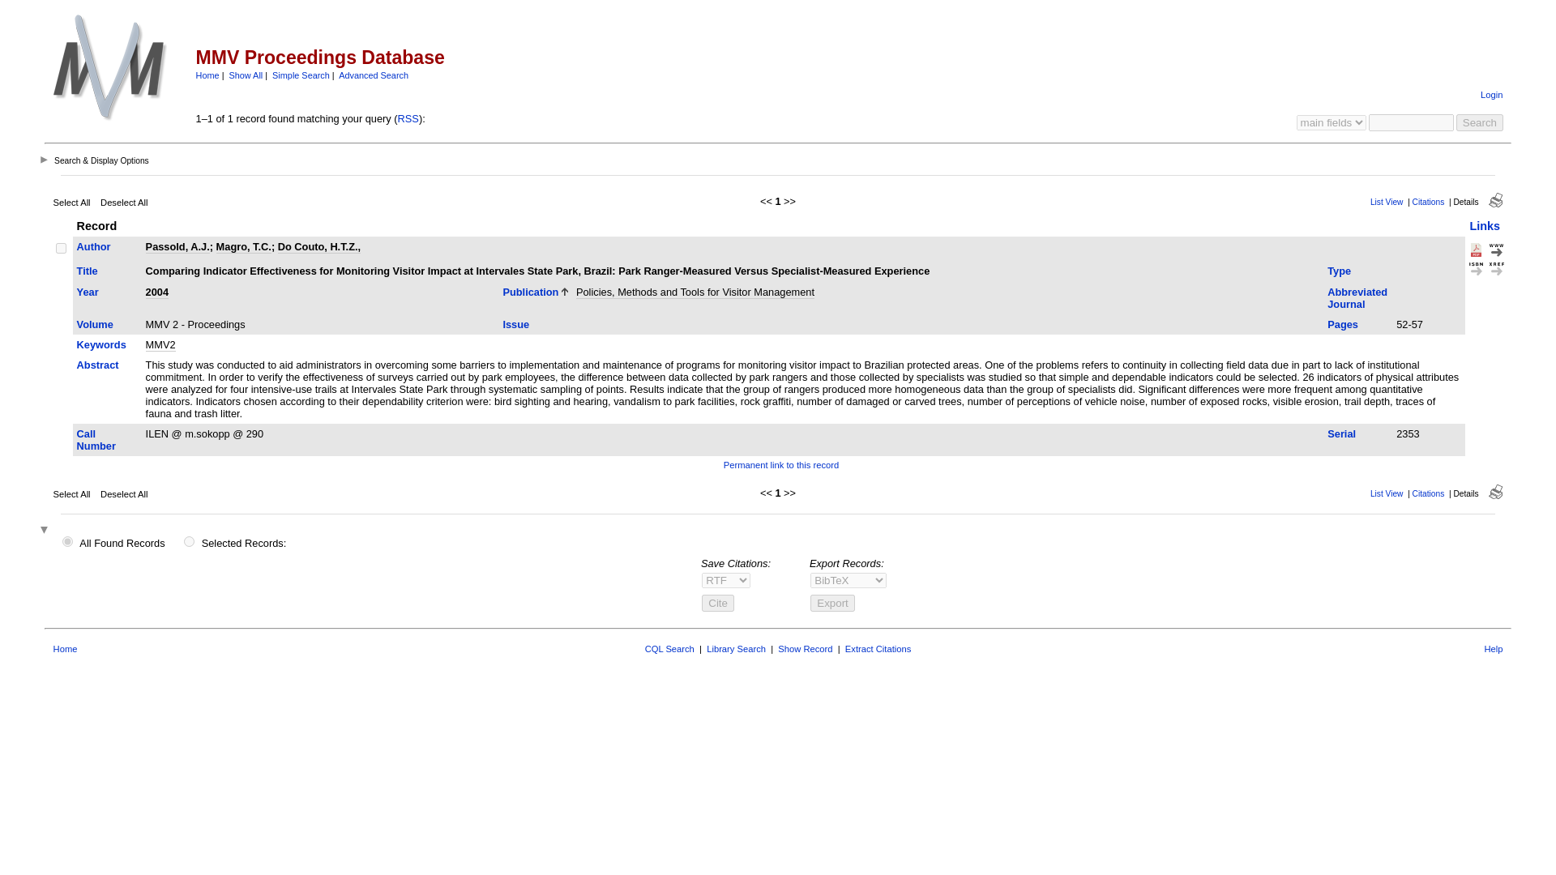 This screenshot has height=875, width=1556. Describe the element at coordinates (1331, 122) in the screenshot. I see `choose the field you want to search` at that location.